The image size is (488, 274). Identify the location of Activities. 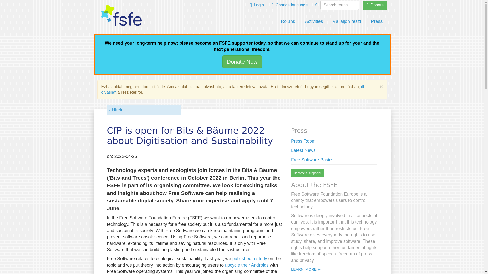
(314, 21).